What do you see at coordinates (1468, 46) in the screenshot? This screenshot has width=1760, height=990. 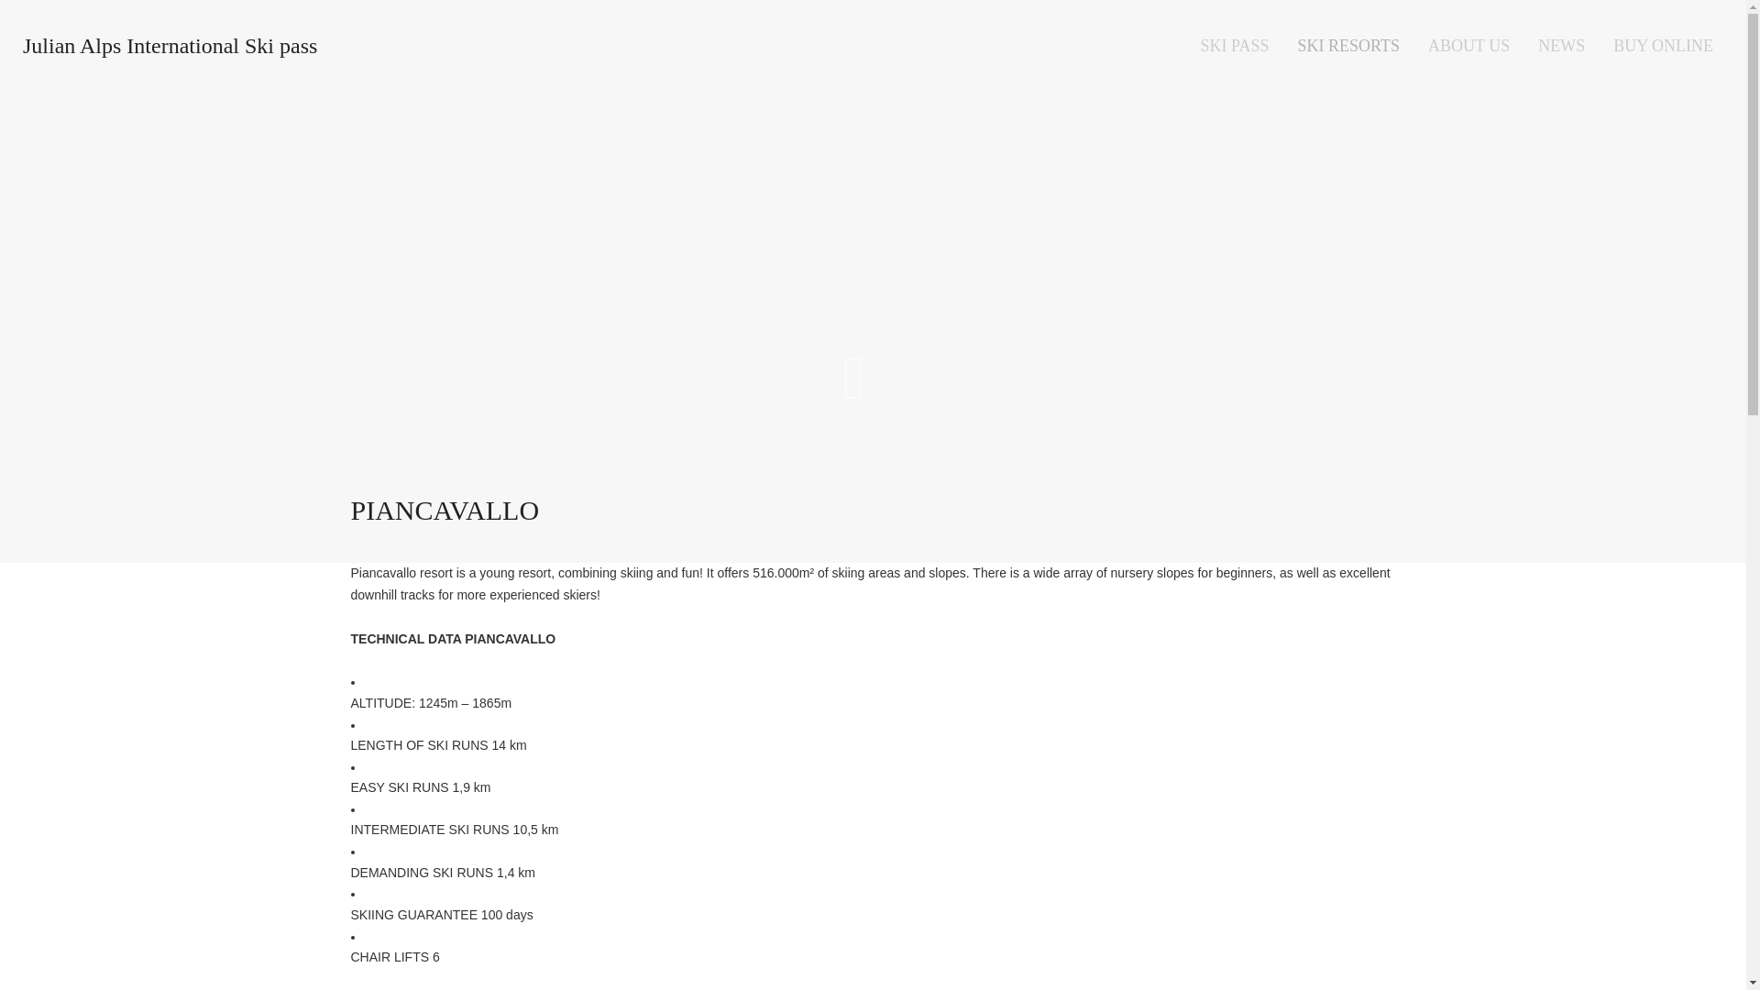 I see `ABOUT US` at bounding box center [1468, 46].